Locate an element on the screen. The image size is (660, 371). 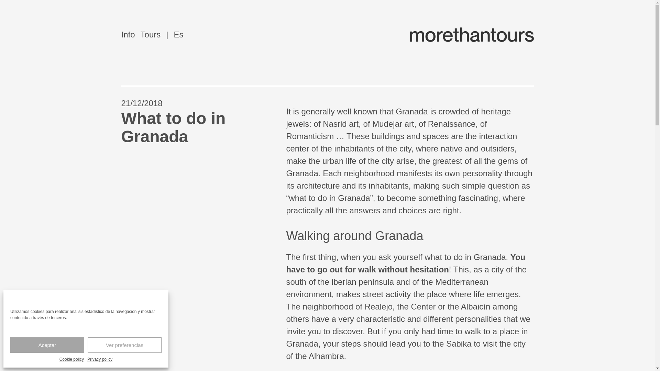
Aceptar is located at coordinates (47, 345).